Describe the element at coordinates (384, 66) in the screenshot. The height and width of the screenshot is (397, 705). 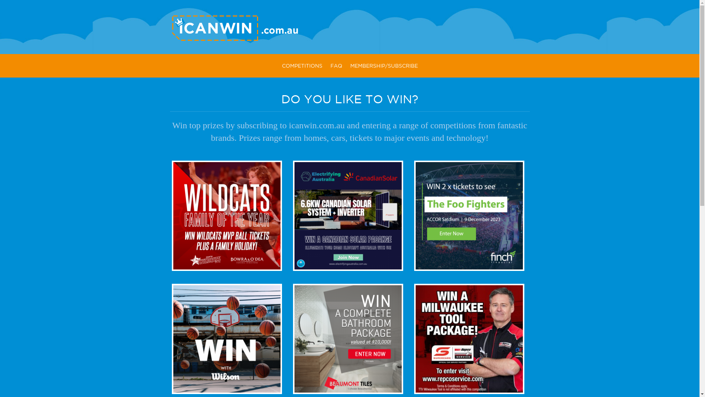
I see `MEMBERSHIP/SUBSCRIBE` at that location.